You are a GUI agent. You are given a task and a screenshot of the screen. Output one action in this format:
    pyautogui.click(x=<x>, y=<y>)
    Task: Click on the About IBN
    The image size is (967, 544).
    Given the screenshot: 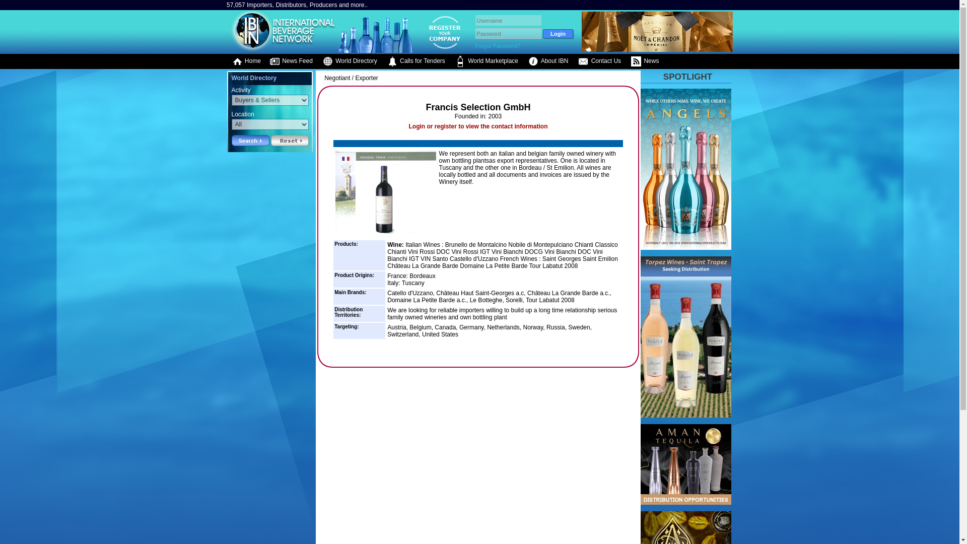 What is the action you would take?
    pyautogui.click(x=548, y=61)
    